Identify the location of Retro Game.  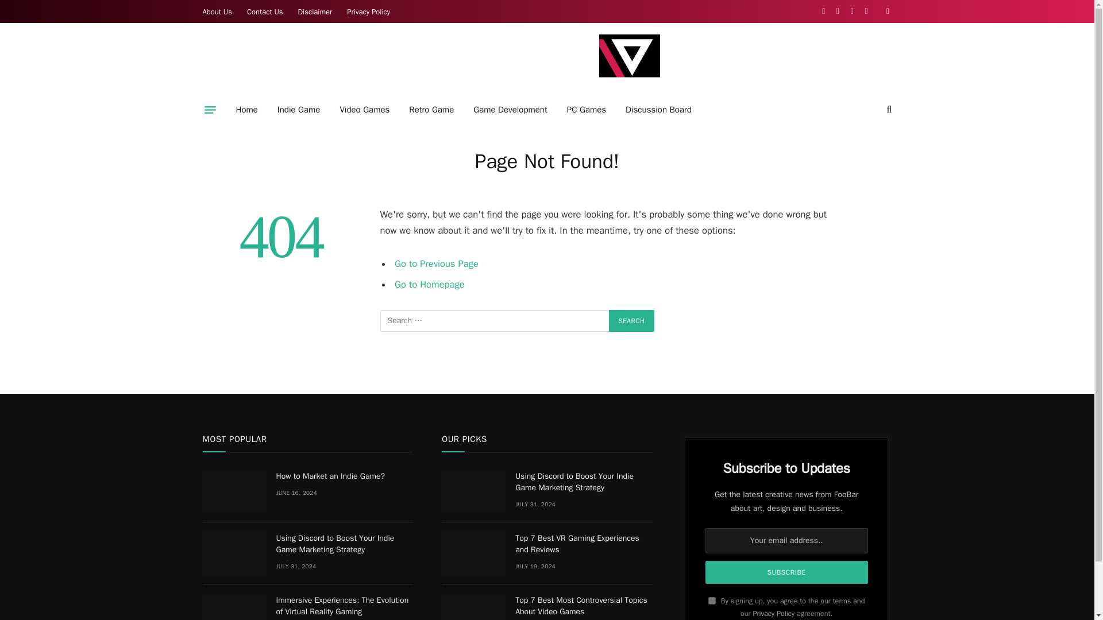
(431, 110).